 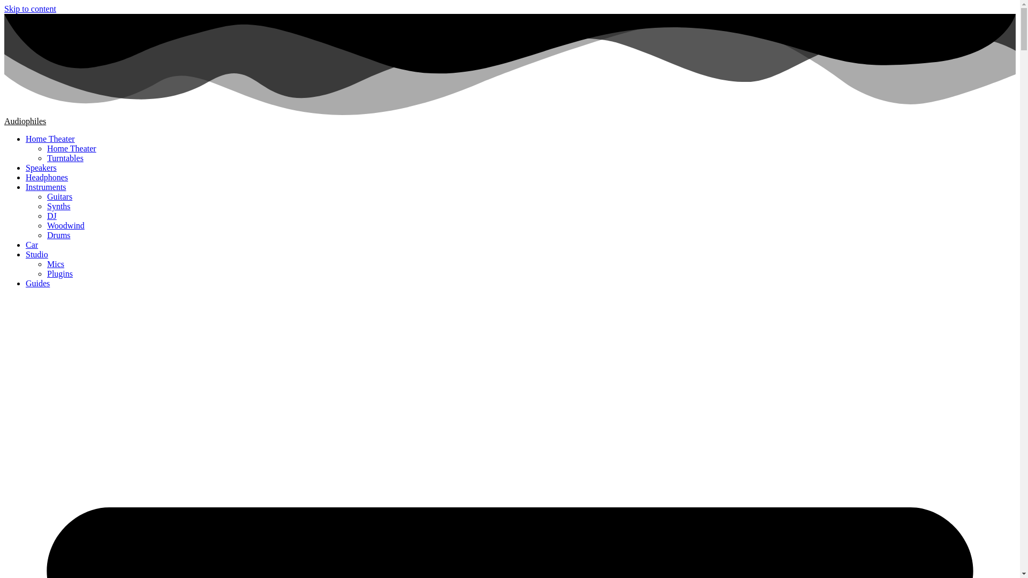 What do you see at coordinates (30, 9) in the screenshot?
I see `Skip to content` at bounding box center [30, 9].